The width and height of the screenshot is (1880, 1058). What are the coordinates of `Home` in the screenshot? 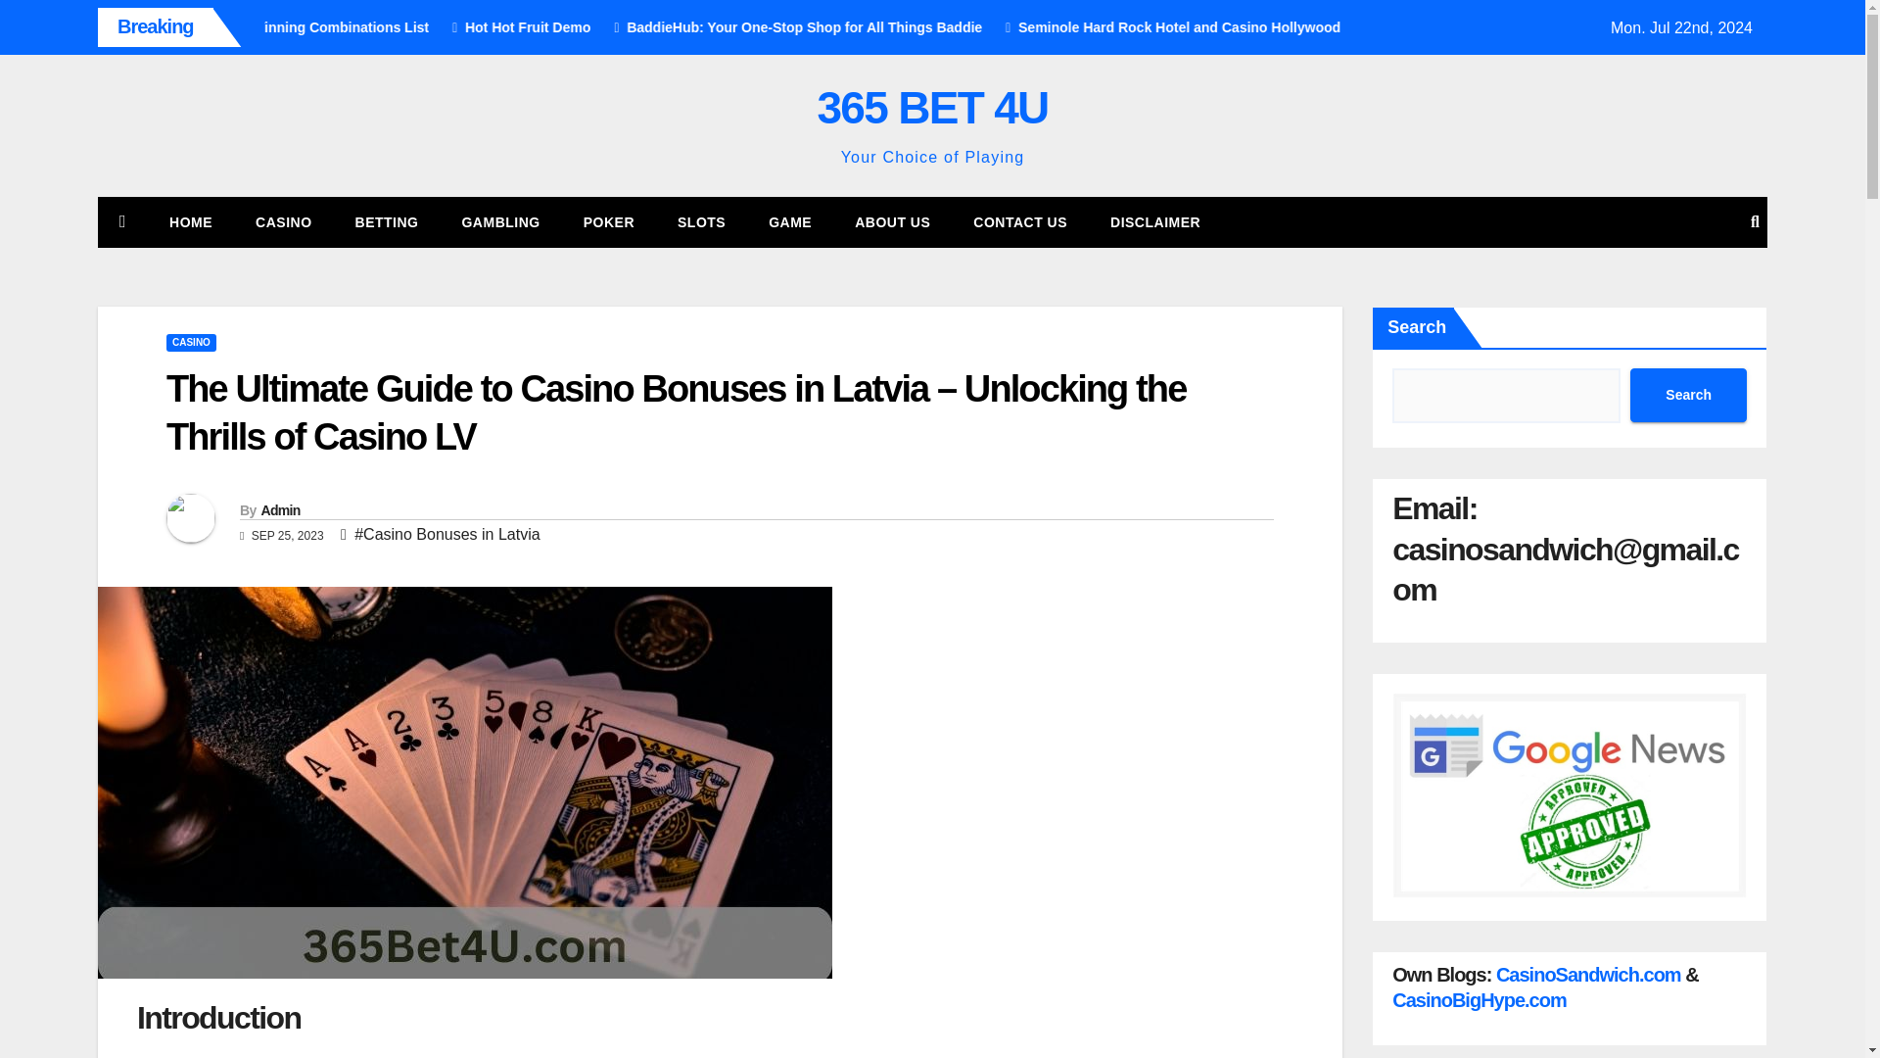 It's located at (190, 221).